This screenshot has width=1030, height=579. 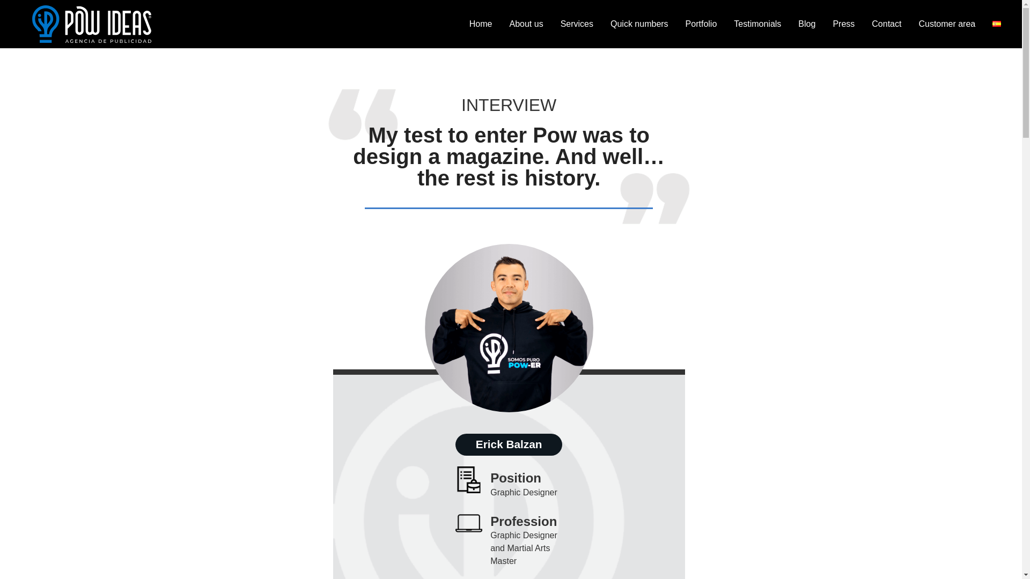 What do you see at coordinates (757, 24) in the screenshot?
I see `Testimonials` at bounding box center [757, 24].